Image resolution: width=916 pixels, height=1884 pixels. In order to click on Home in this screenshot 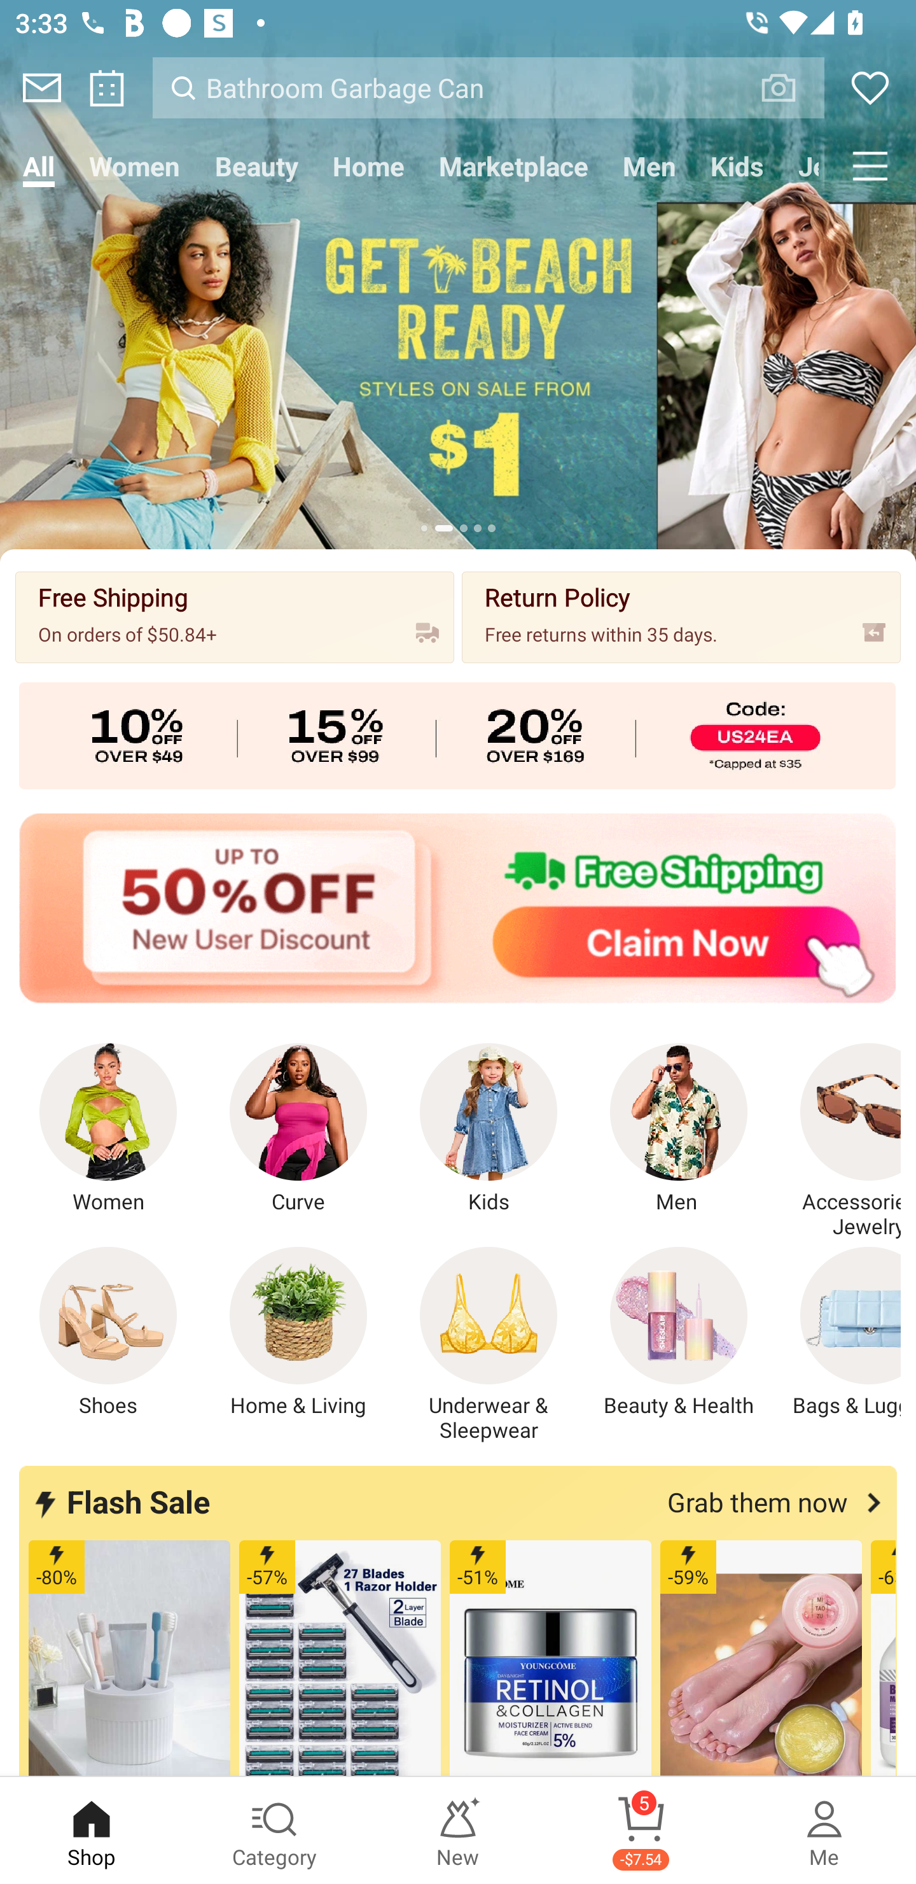, I will do `click(368, 165)`.